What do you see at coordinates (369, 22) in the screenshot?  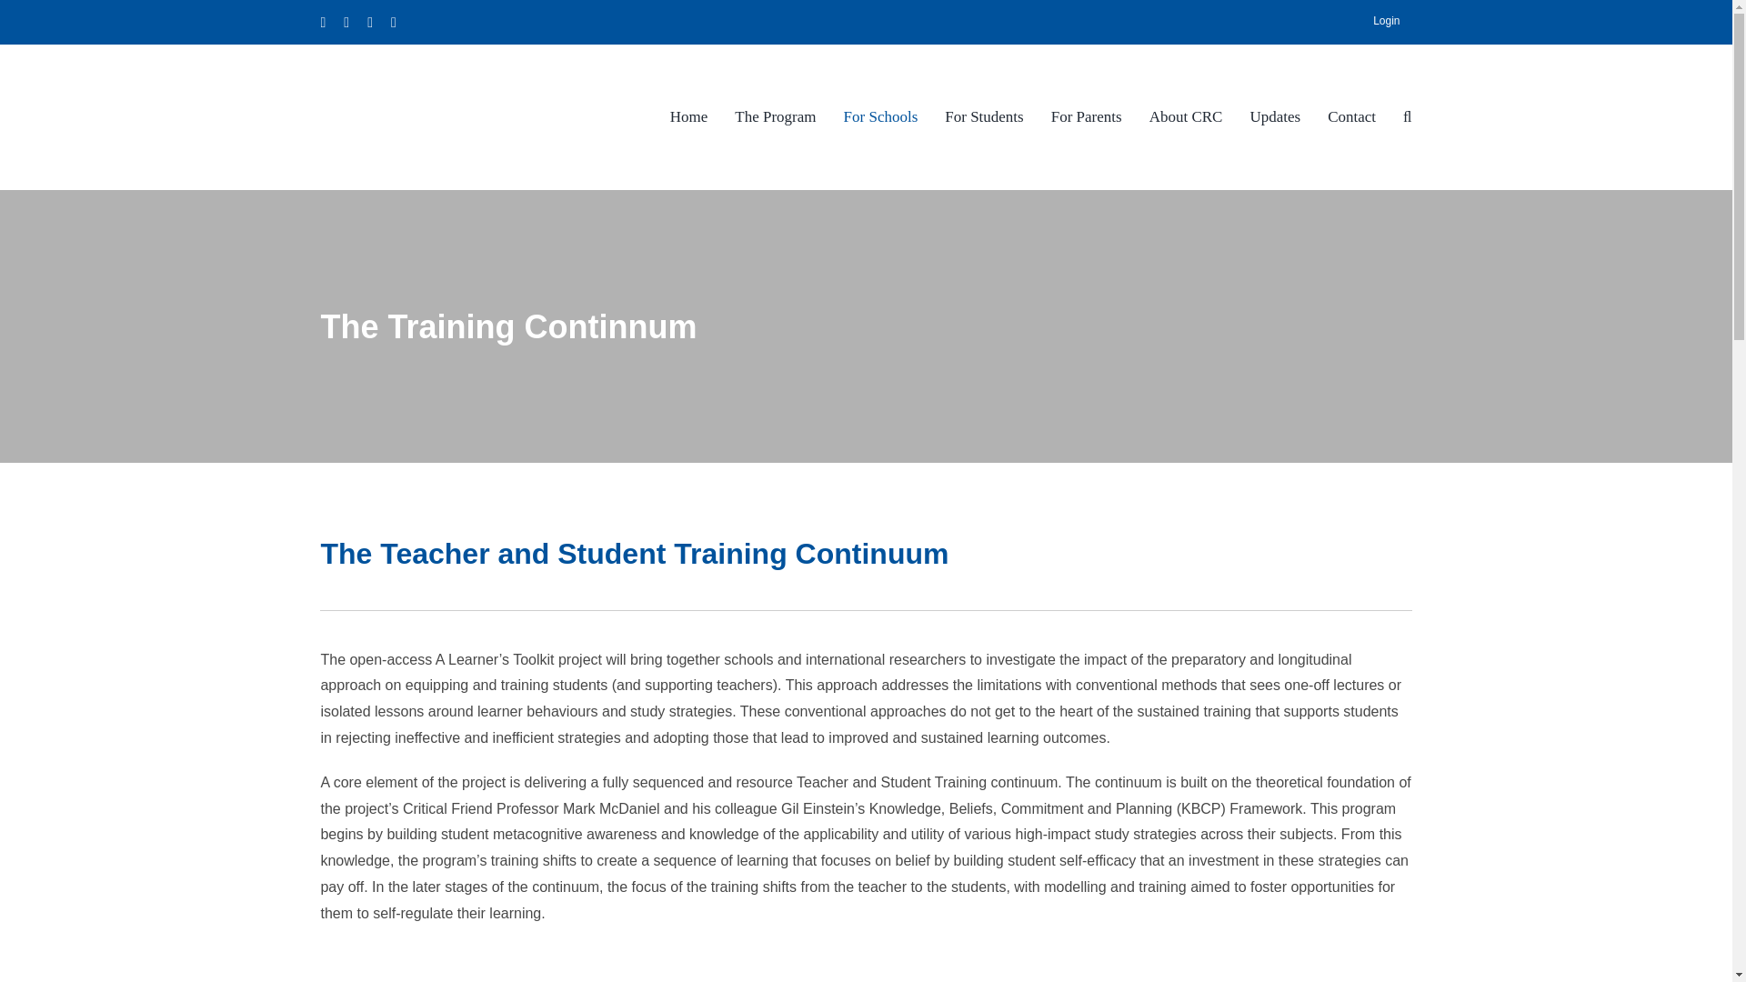 I see `YouTube` at bounding box center [369, 22].